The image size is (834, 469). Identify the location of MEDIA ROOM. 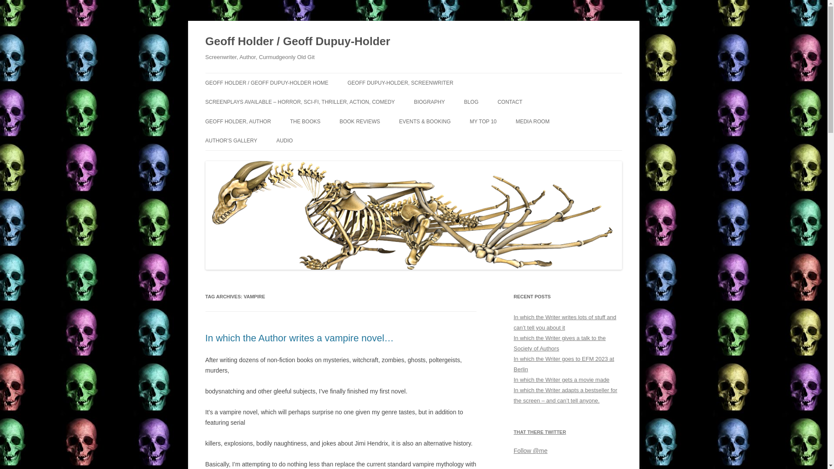
(533, 122).